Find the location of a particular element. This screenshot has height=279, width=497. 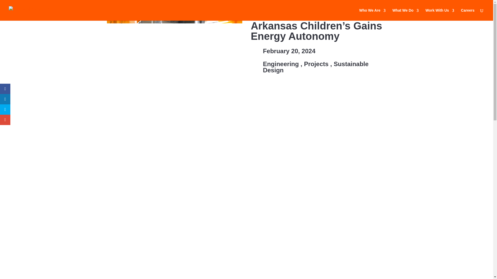

Engineering is located at coordinates (281, 64).